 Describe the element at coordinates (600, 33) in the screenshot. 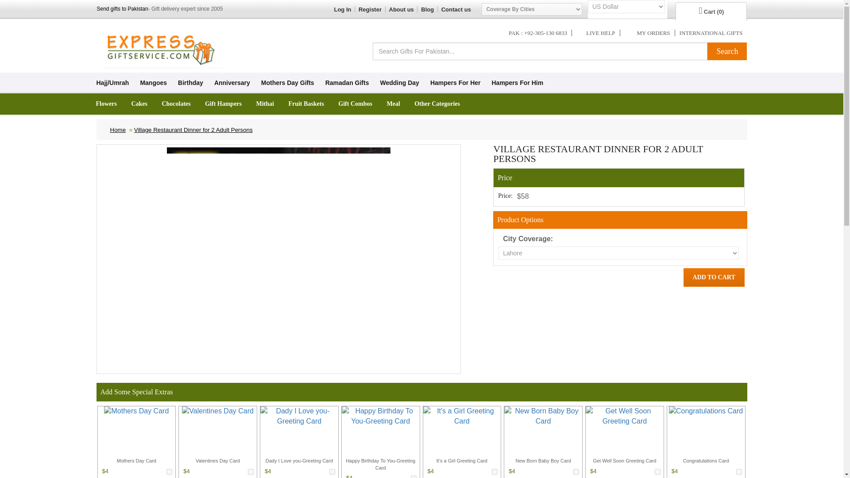

I see `LIVE HELP` at that location.